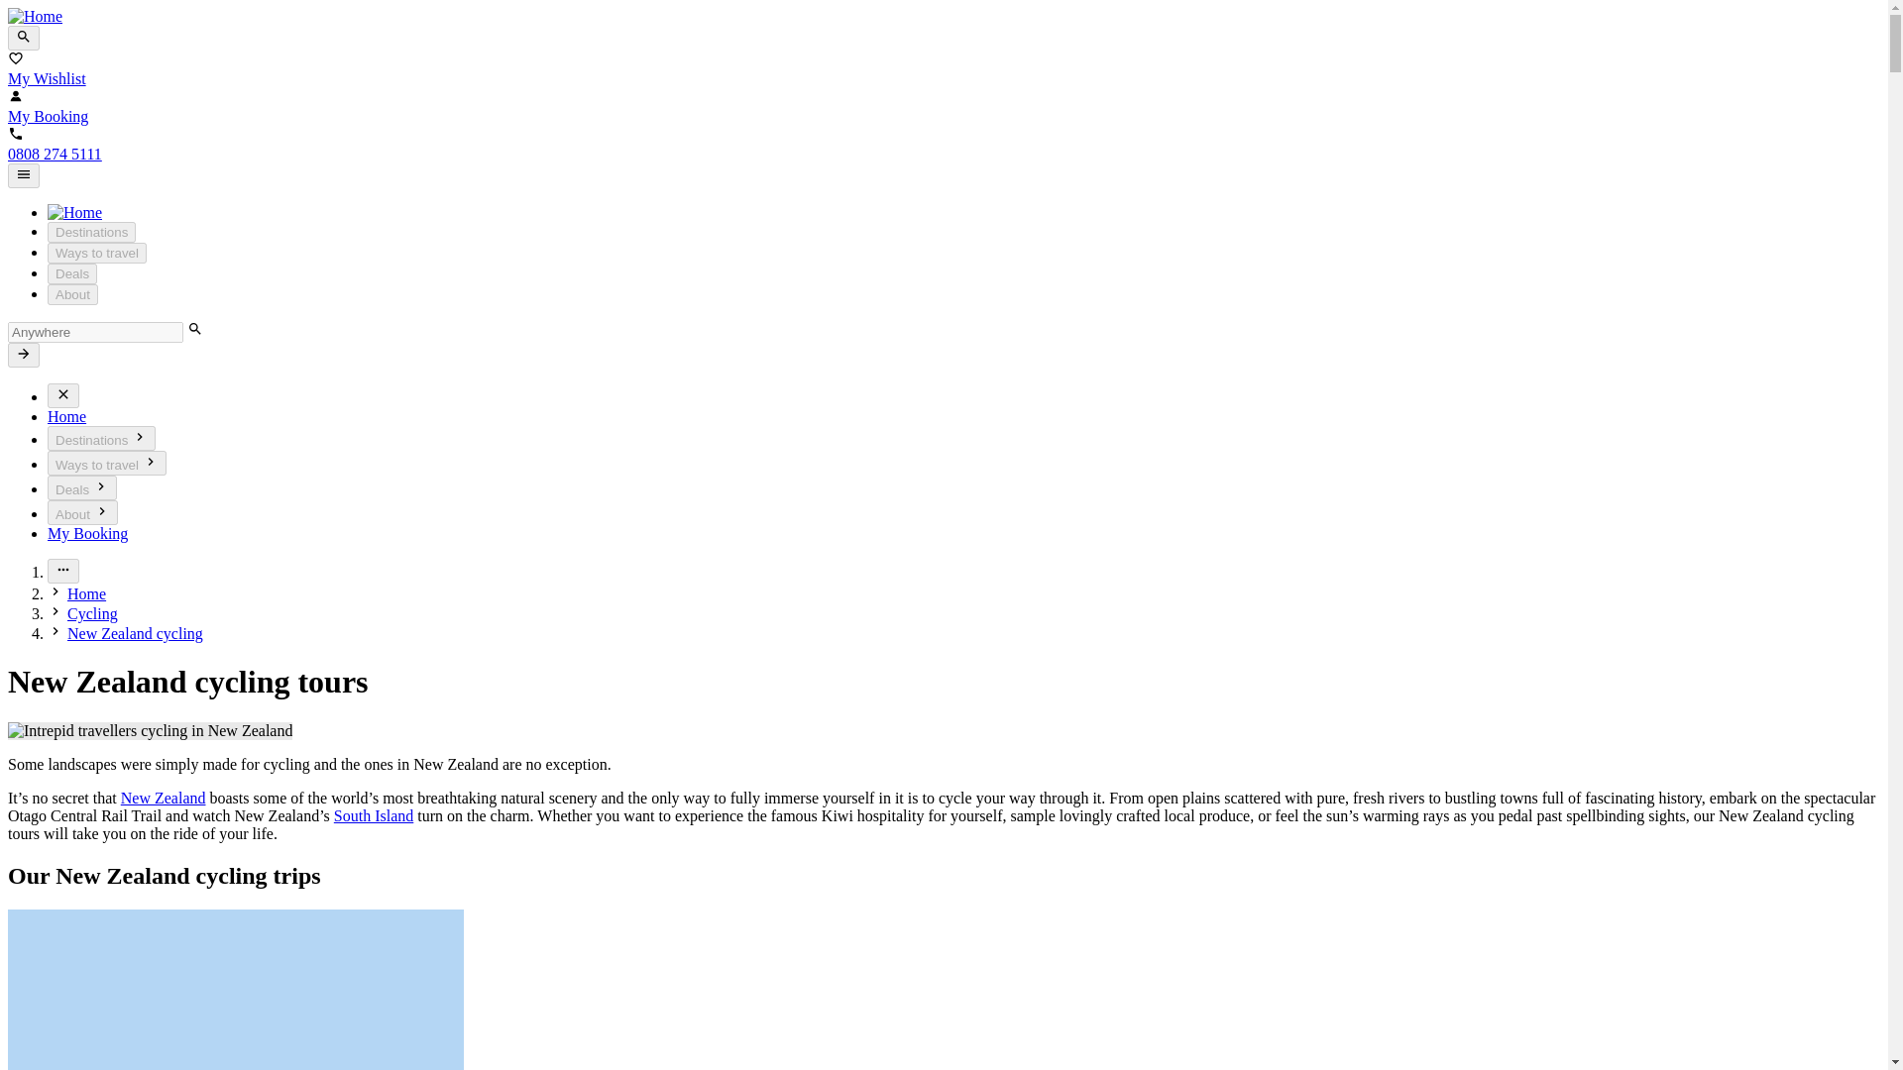  I want to click on Read more, so click(63, 571).